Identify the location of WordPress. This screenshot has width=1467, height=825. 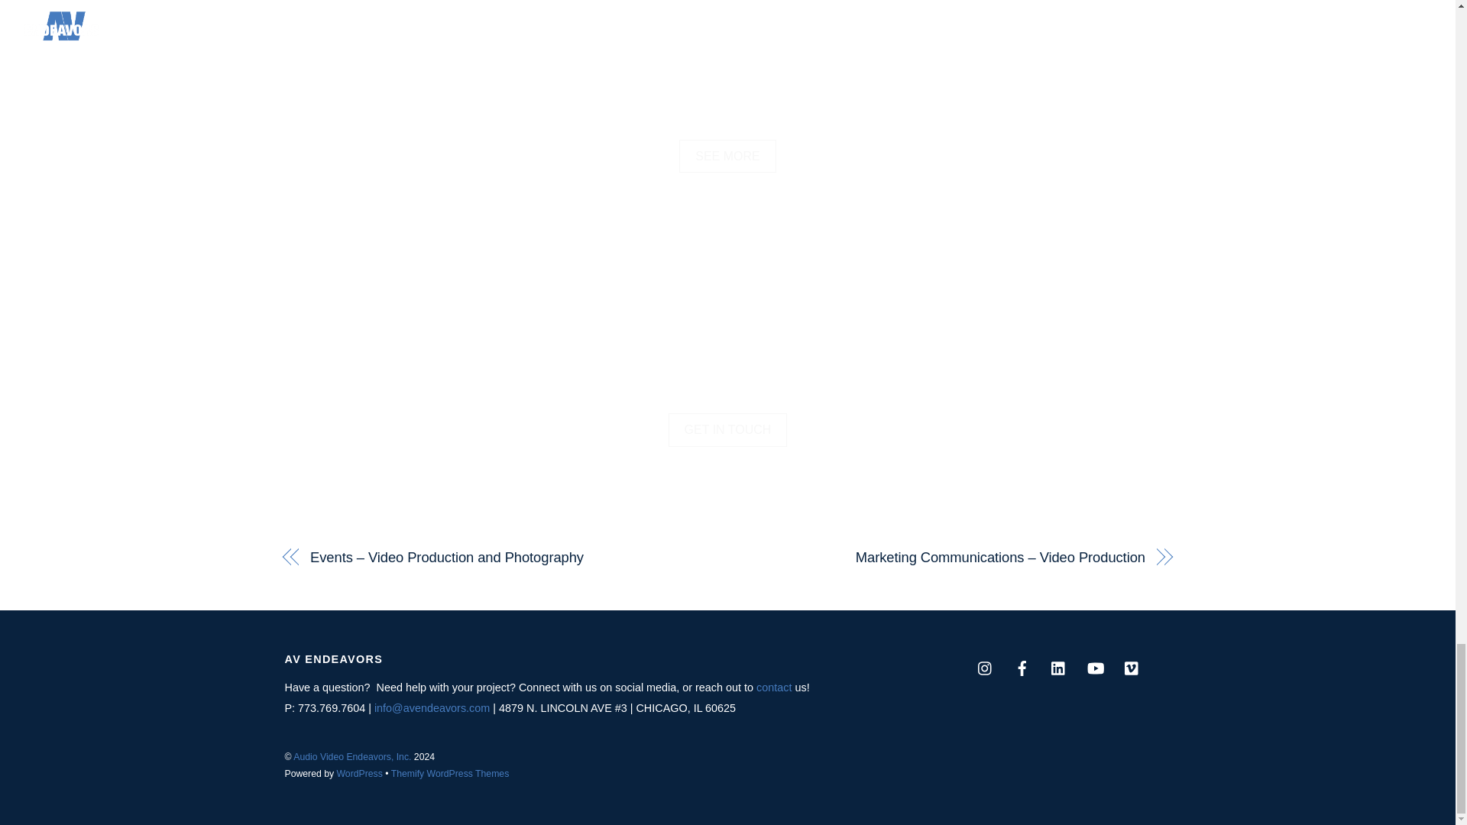
(360, 773).